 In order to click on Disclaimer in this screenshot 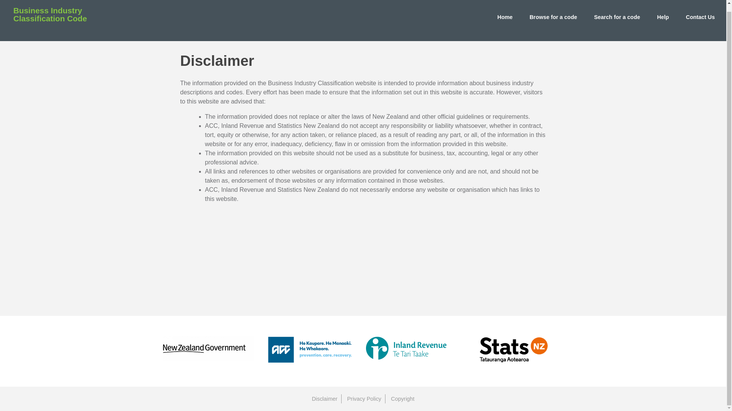, I will do `click(324, 398)`.